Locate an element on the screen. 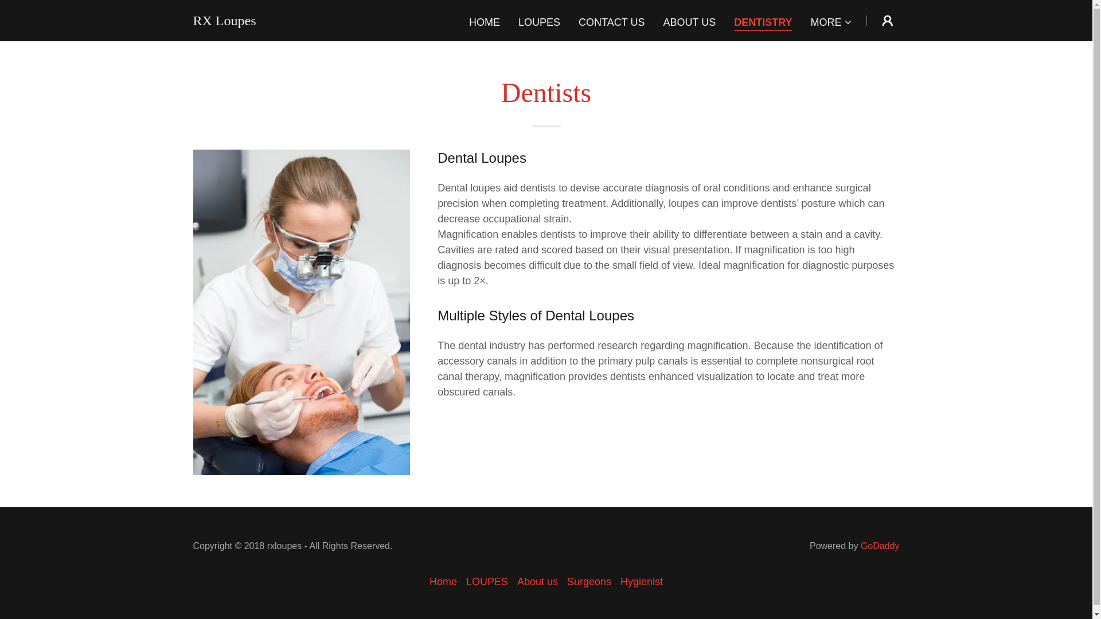 This screenshot has width=1101, height=619. About us is located at coordinates (538, 581).